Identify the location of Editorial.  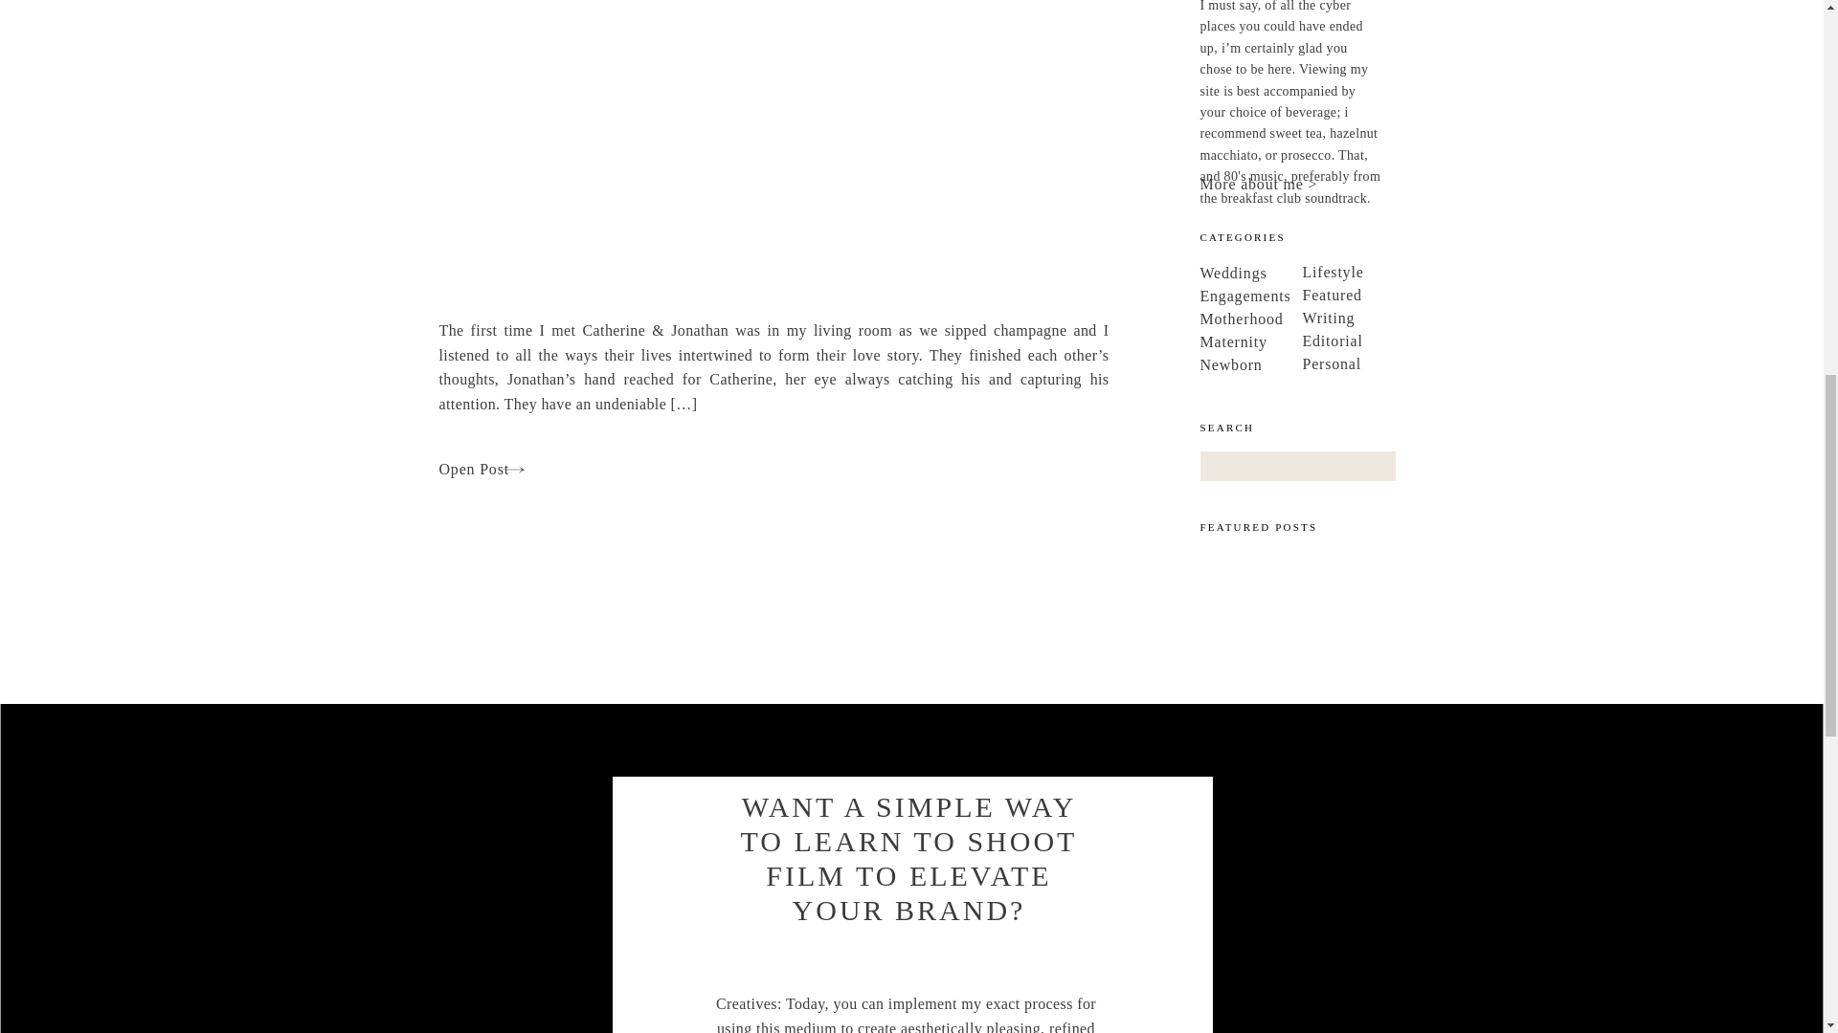
(1392, 338).